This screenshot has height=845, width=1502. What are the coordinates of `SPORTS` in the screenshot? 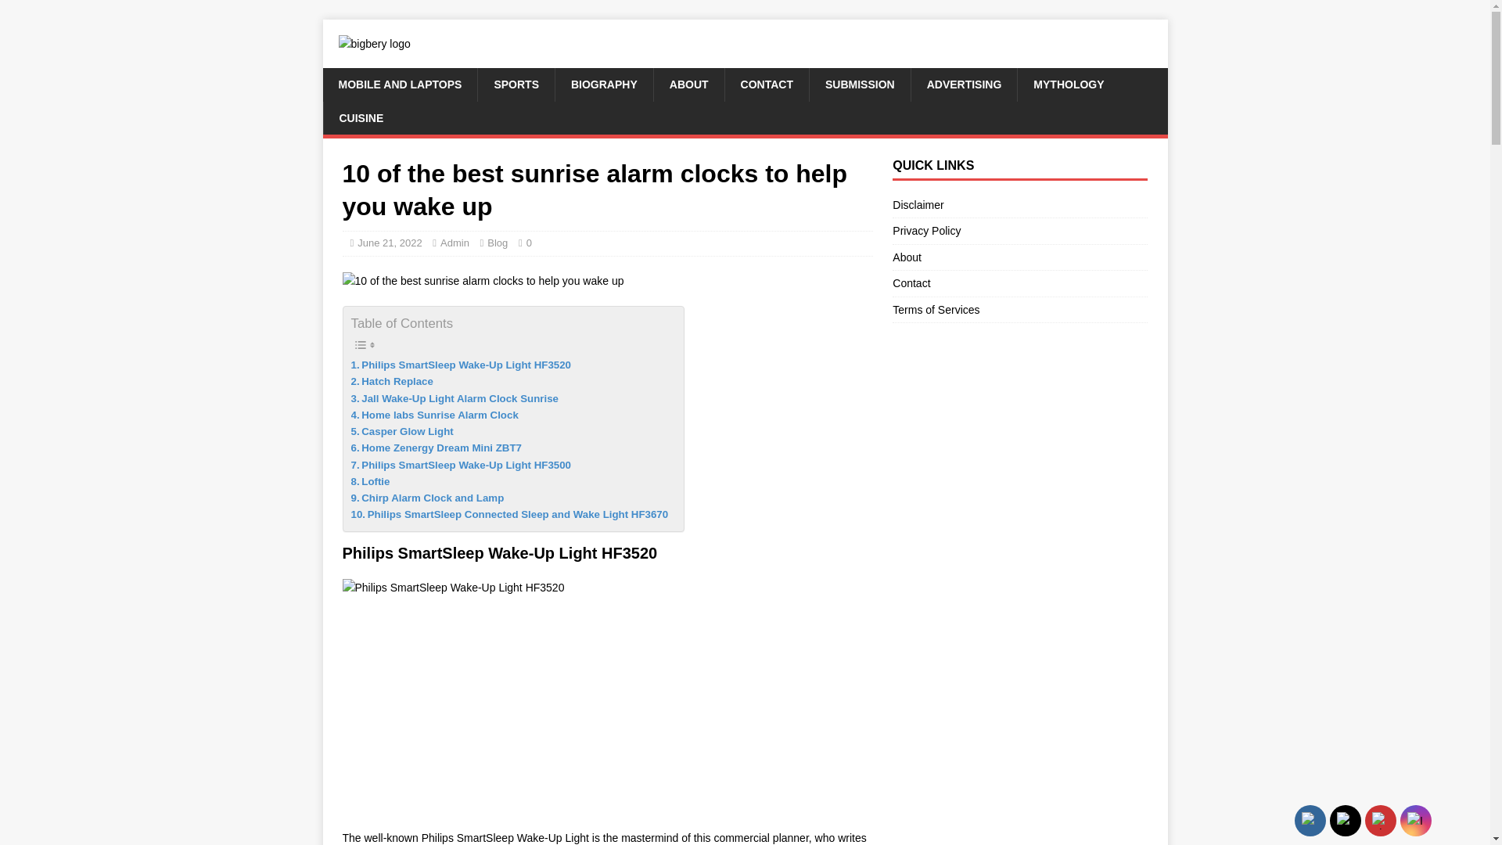 It's located at (516, 84).